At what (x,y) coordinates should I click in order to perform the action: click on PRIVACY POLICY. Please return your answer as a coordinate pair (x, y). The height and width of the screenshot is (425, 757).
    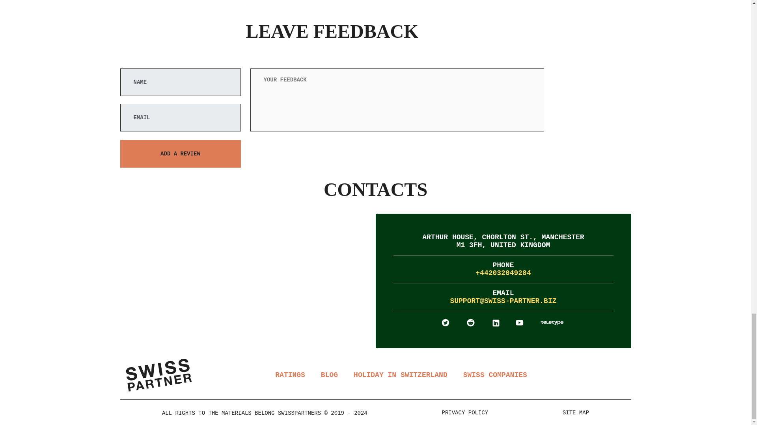
    Looking at the image, I should click on (465, 413).